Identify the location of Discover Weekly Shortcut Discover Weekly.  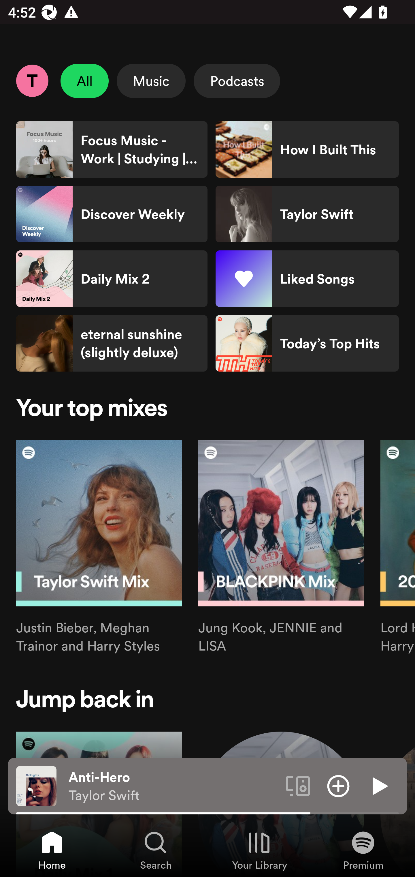
(112, 214).